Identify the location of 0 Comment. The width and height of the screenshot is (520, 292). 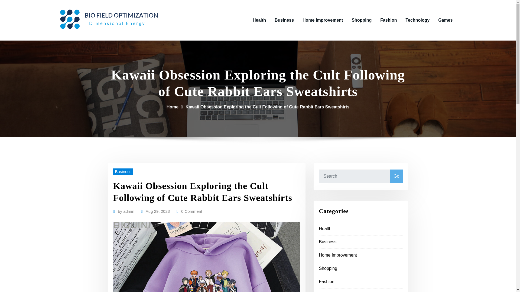
(191, 211).